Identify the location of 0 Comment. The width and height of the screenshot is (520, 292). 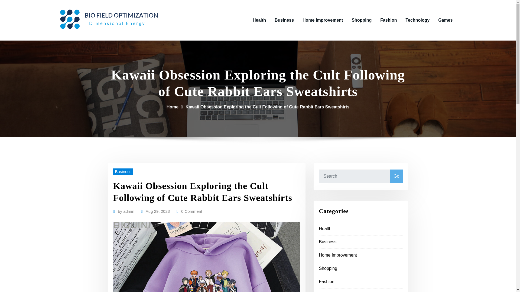
(191, 211).